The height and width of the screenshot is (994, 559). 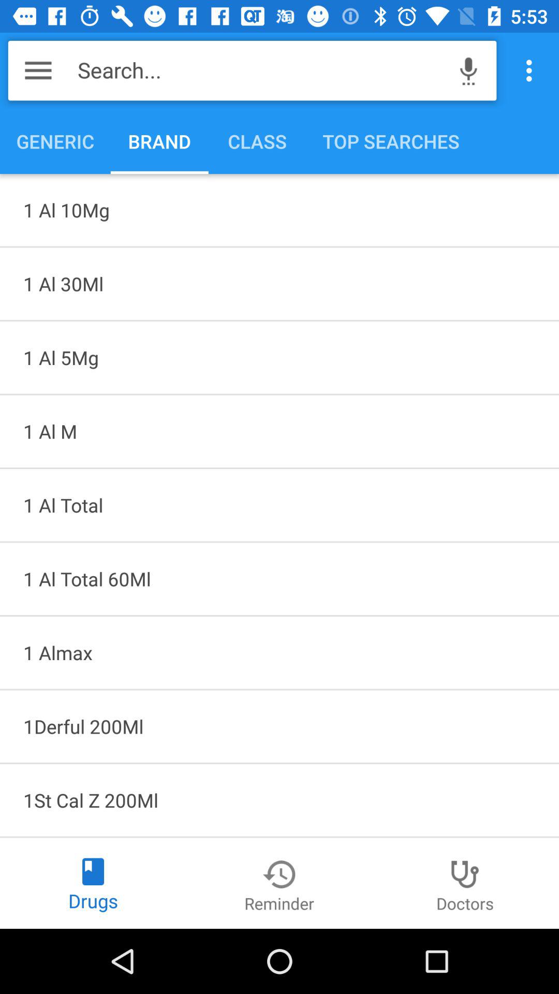 I want to click on flip to the 1st cal z, so click(x=279, y=800).